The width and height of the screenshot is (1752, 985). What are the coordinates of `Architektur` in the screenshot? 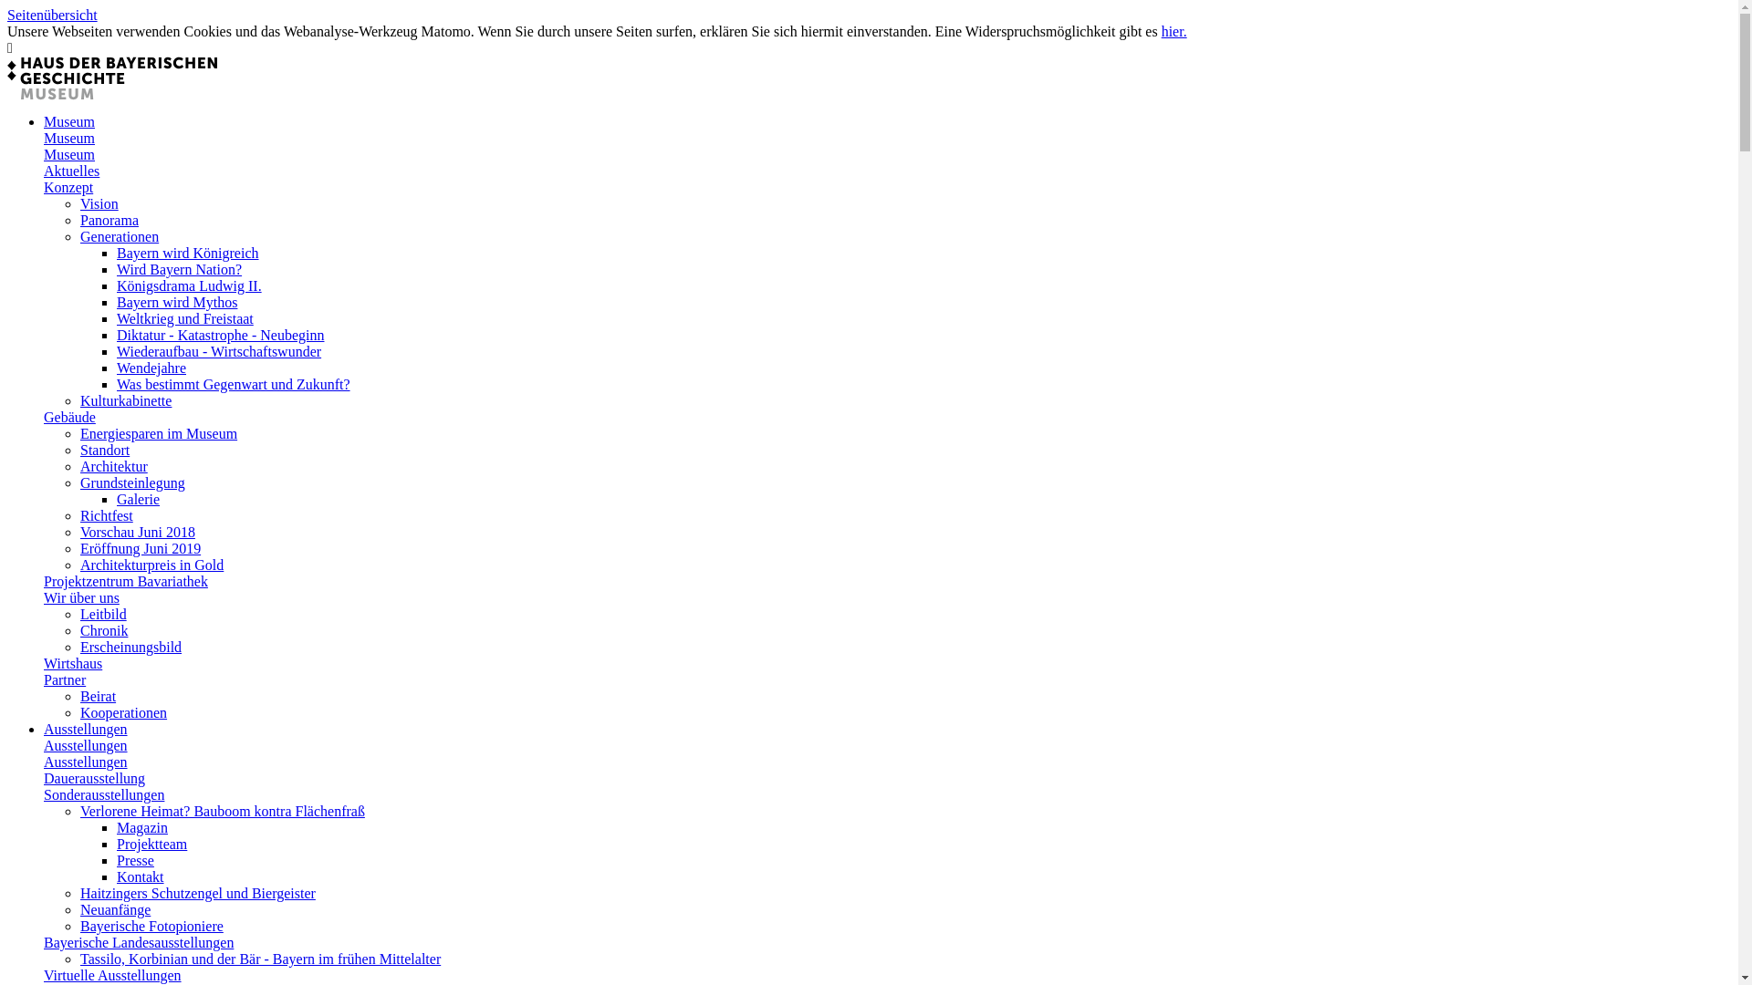 It's located at (114, 467).